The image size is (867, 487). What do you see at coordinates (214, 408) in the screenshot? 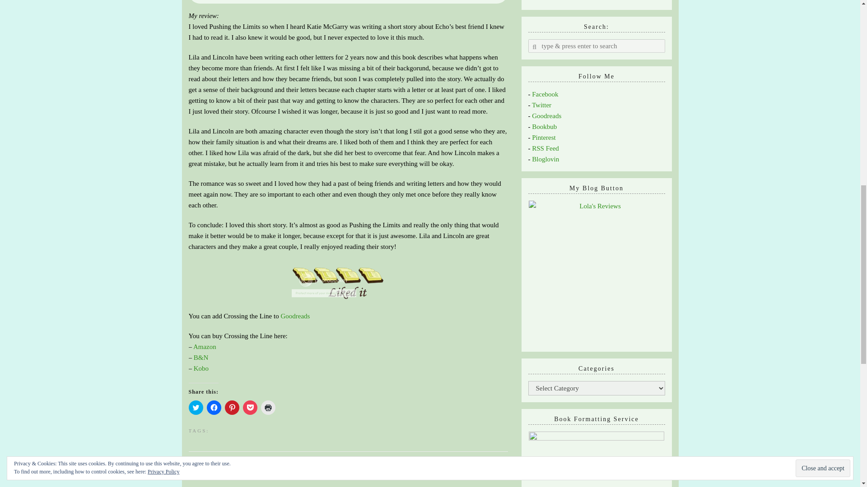
I see `Click to share on Facebook` at bounding box center [214, 408].